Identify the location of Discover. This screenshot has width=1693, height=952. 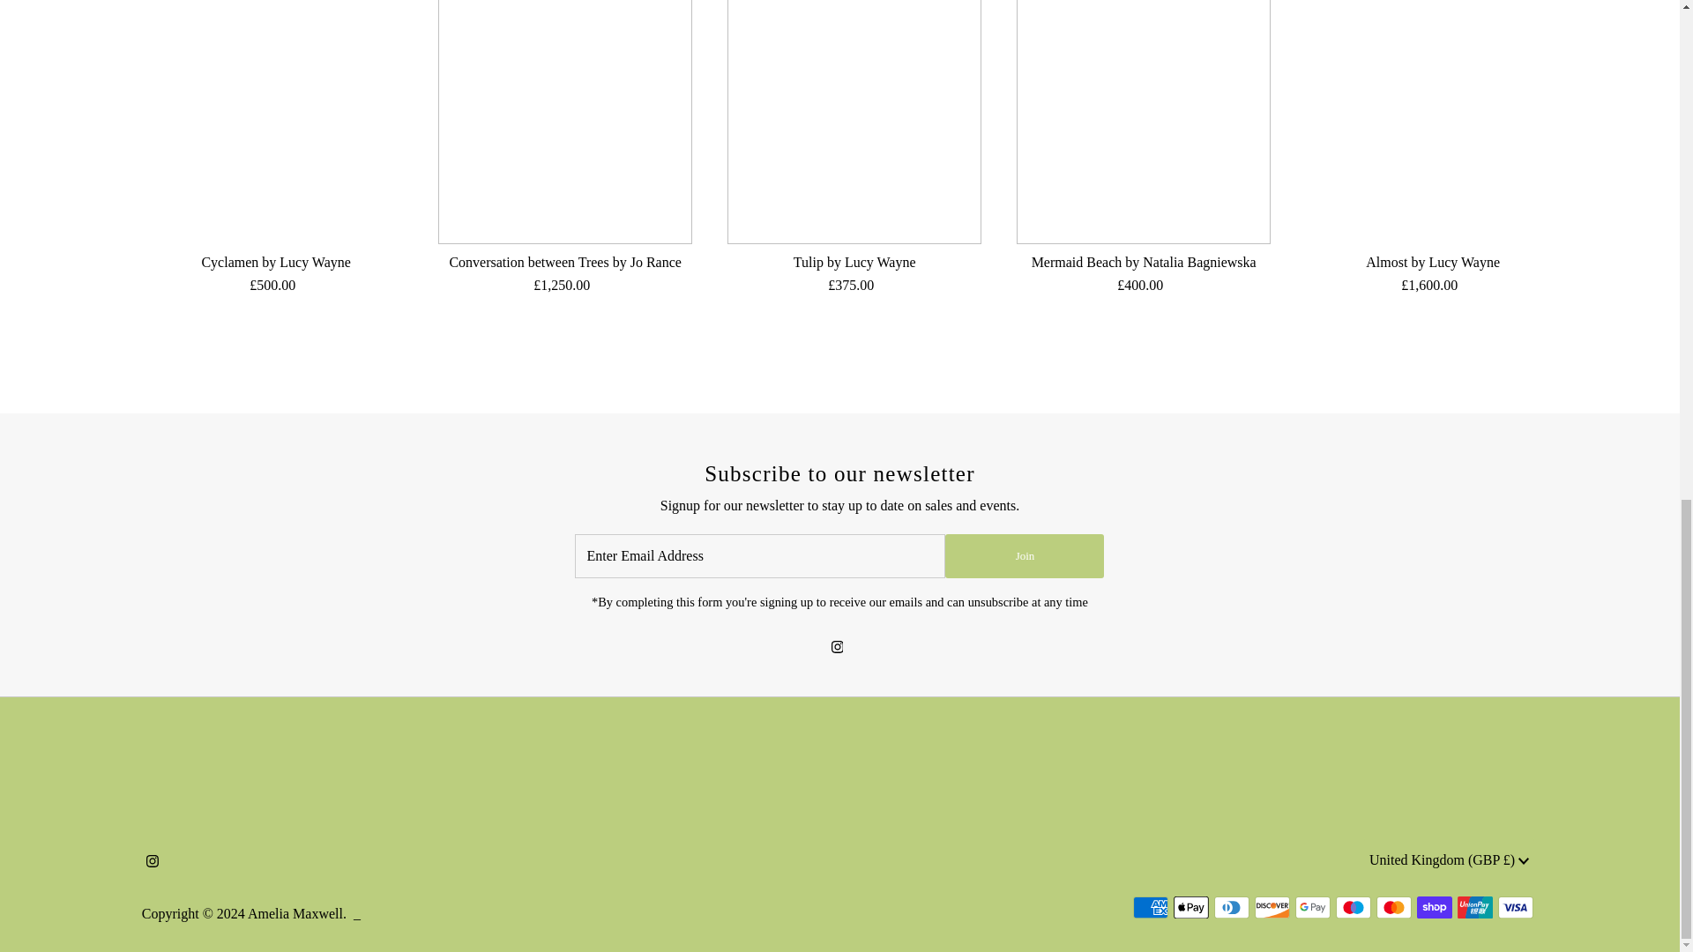
(1272, 908).